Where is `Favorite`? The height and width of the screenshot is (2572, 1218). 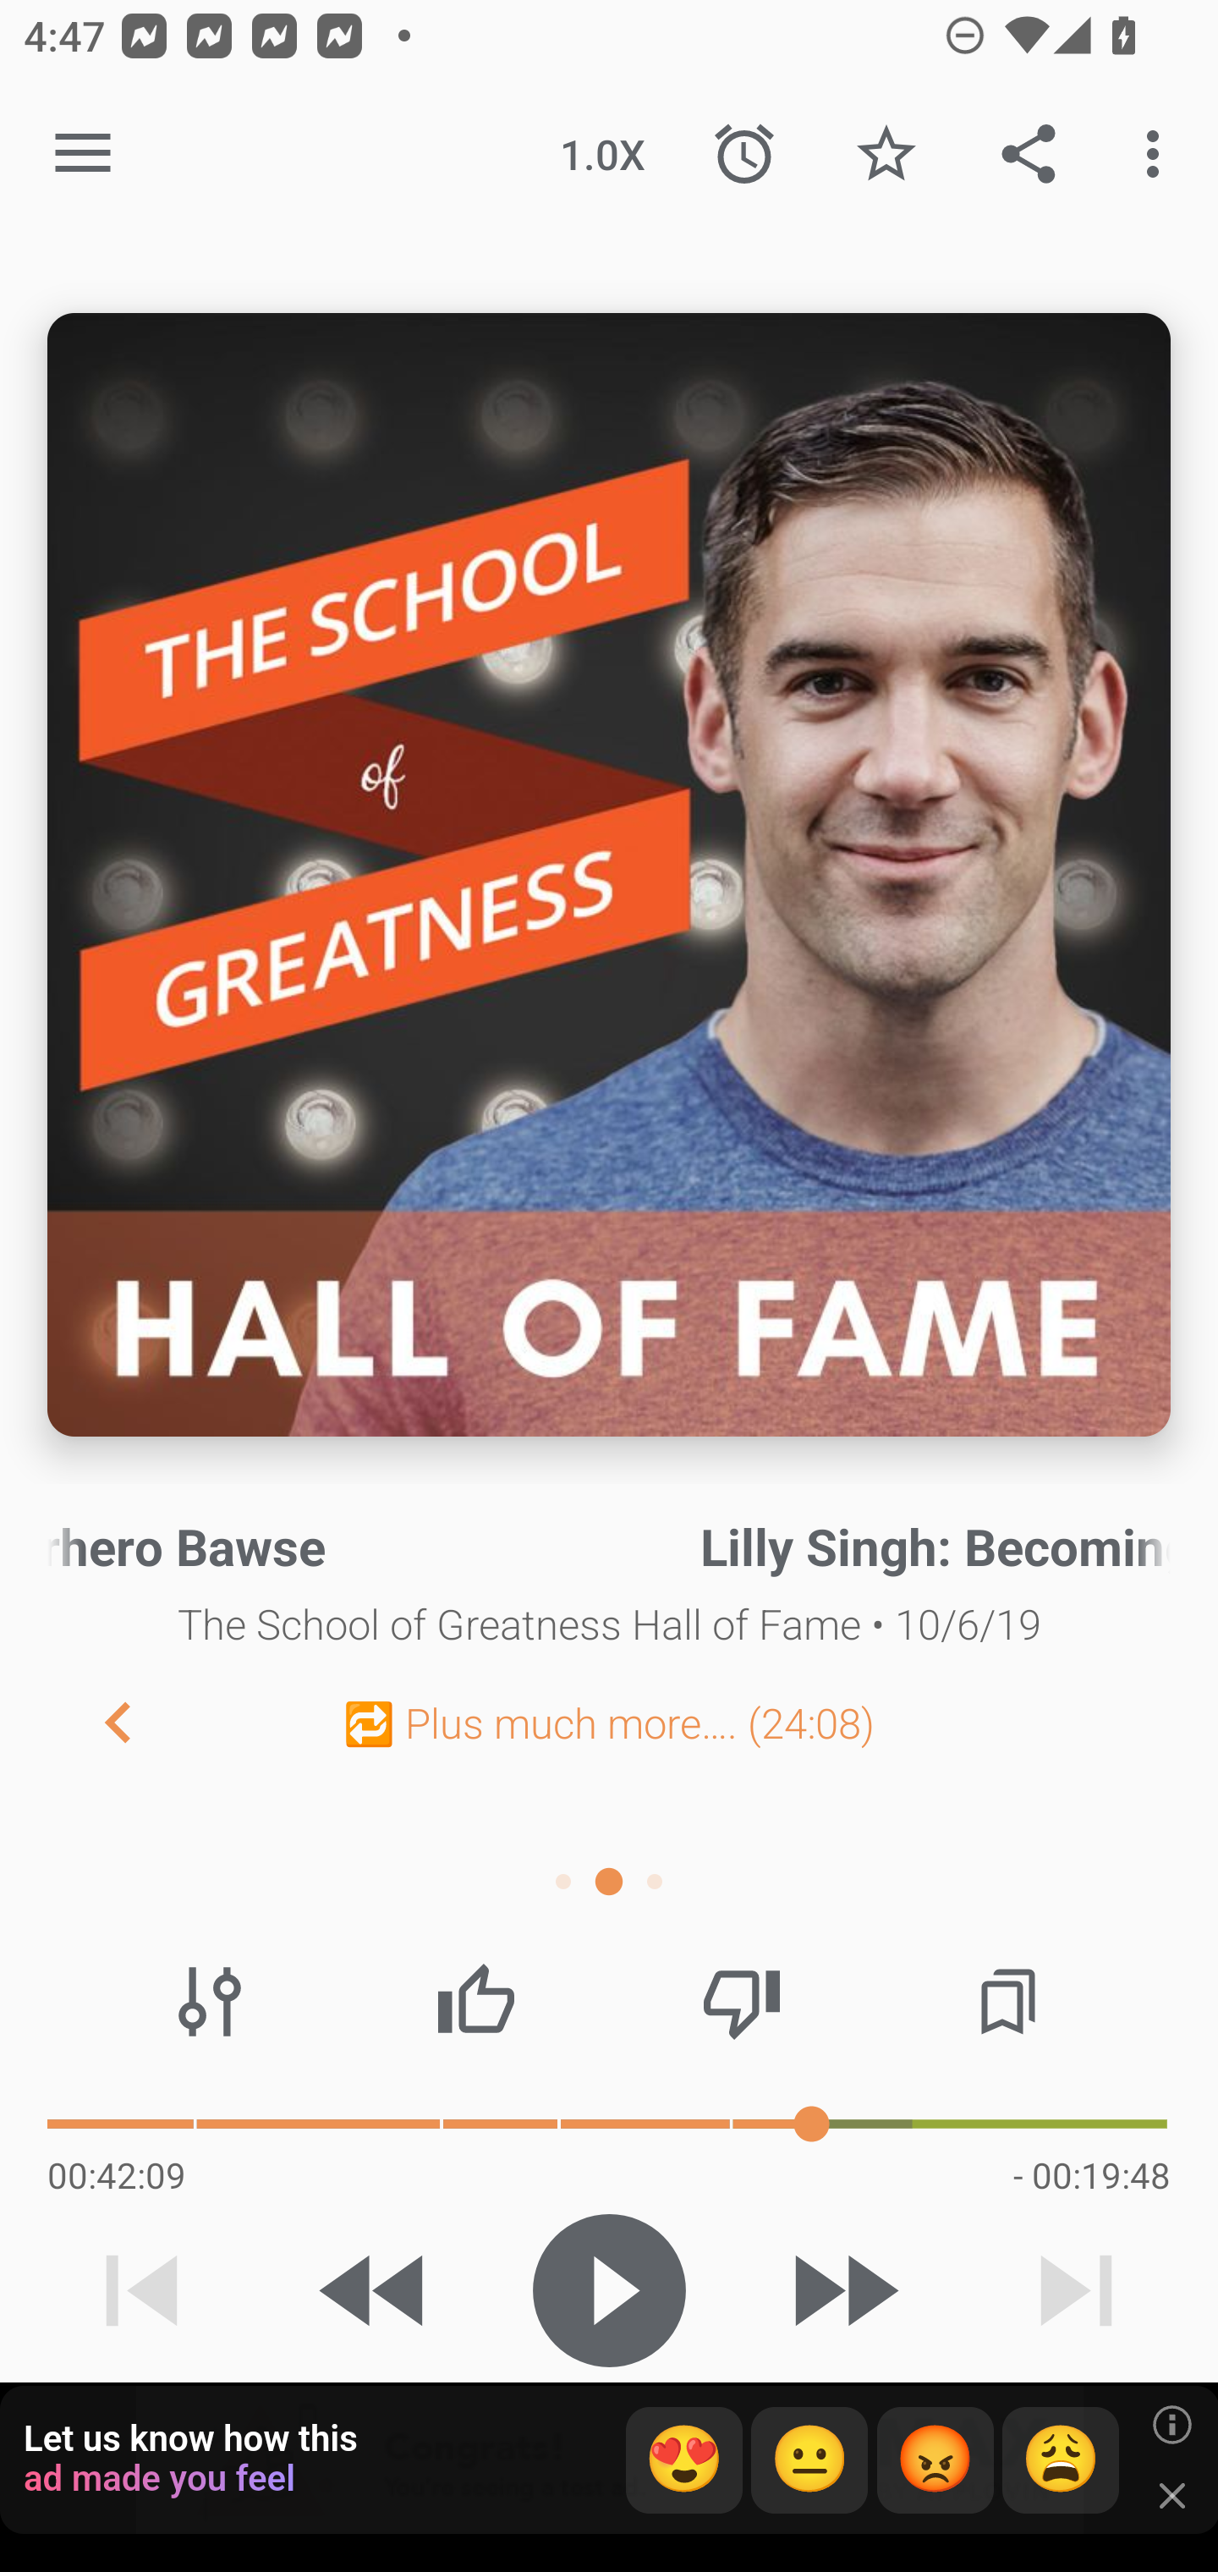 Favorite is located at coordinates (886, 154).